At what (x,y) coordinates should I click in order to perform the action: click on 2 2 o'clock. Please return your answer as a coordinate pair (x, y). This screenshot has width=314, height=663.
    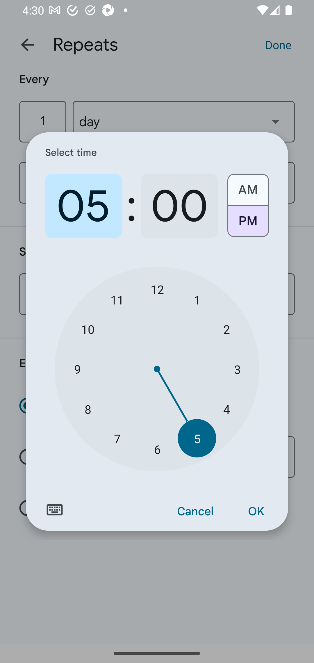
    Looking at the image, I should click on (226, 329).